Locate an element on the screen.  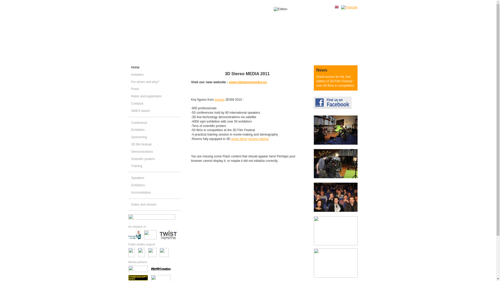
3D Stereo Media is located at coordinates (338, 164).